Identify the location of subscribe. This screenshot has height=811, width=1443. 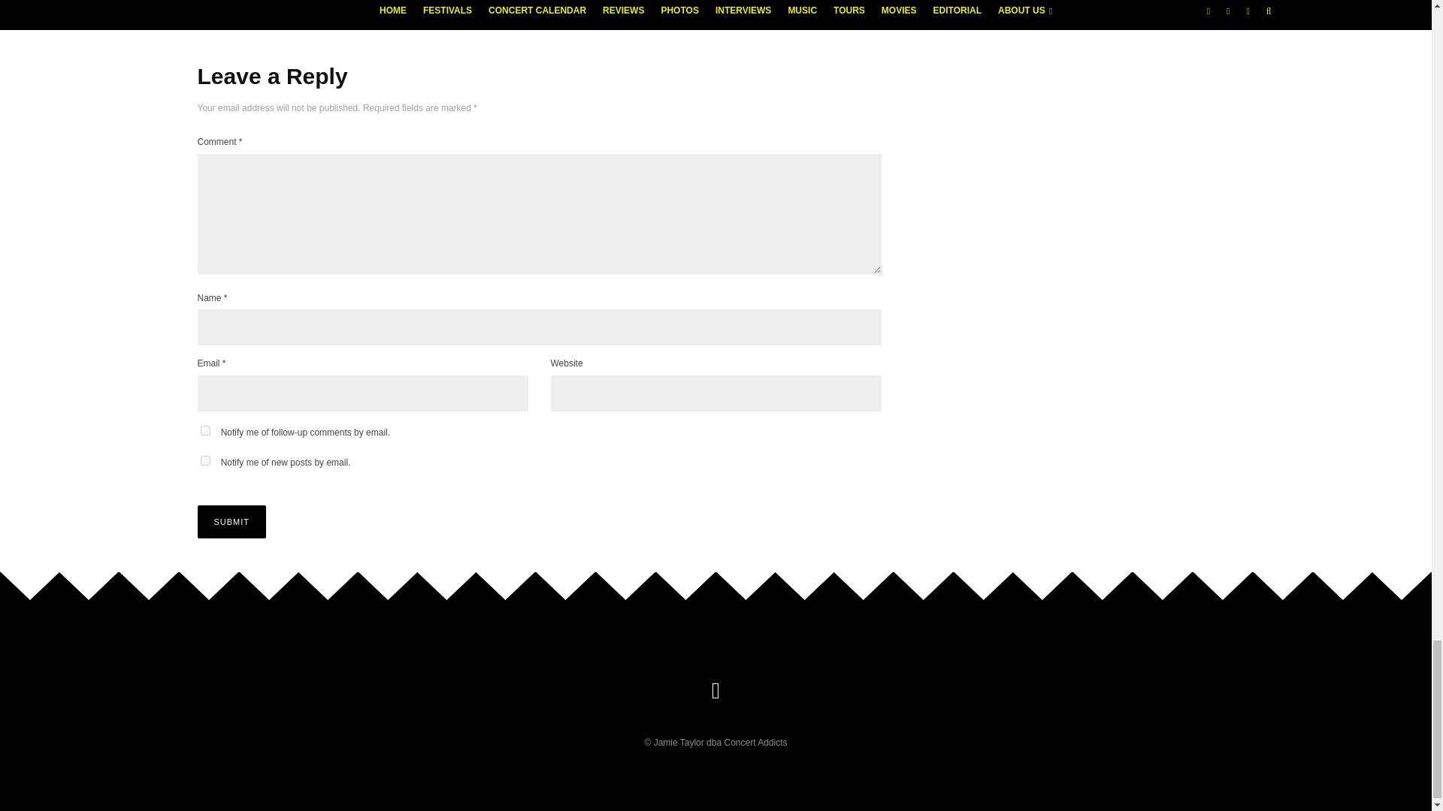
(204, 460).